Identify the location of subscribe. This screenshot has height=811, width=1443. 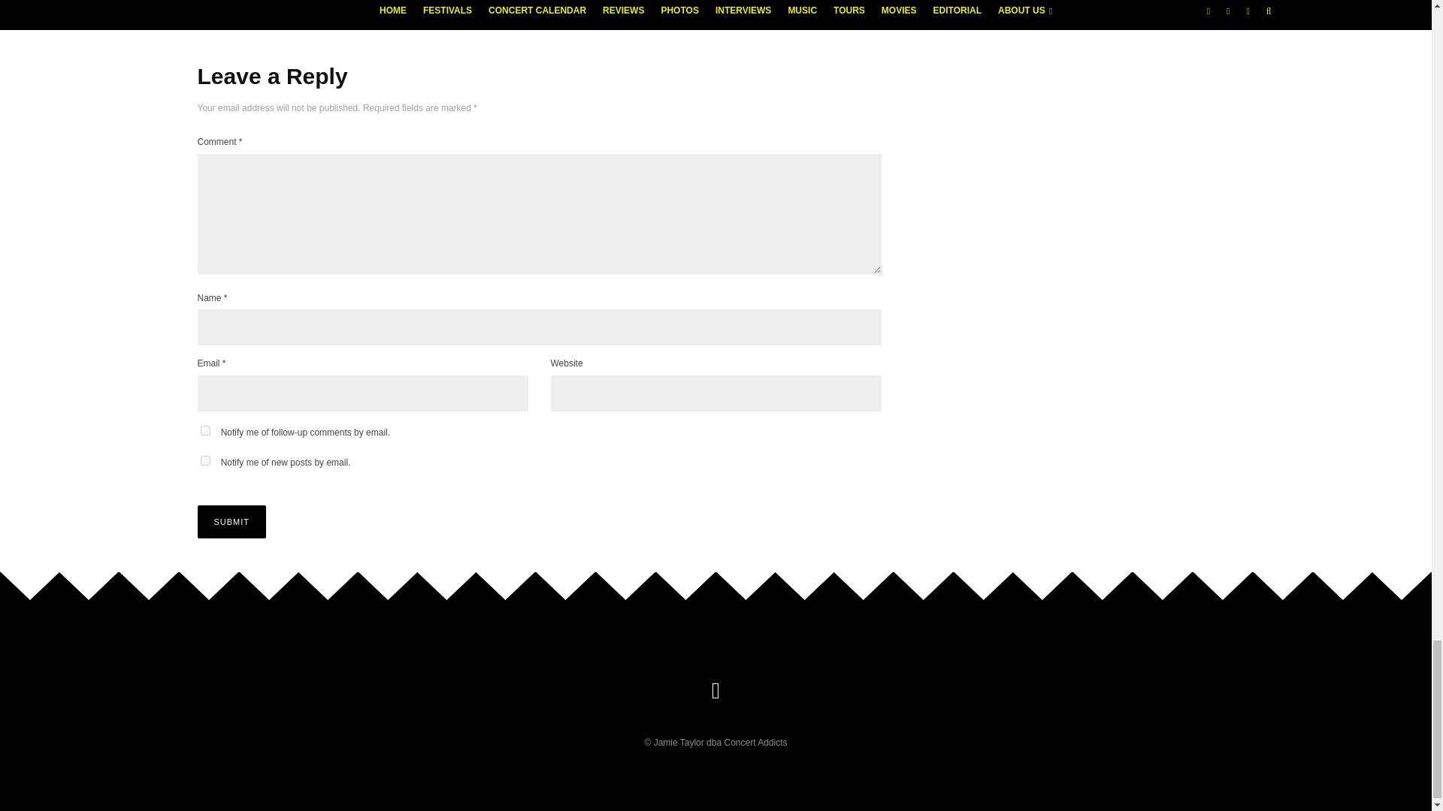
(204, 460).